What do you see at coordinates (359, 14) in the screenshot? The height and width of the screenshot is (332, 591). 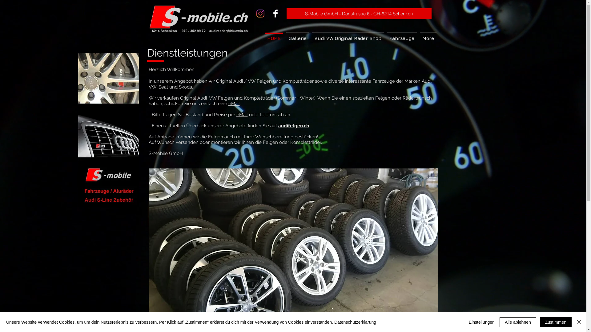 I see `S-Mobile GmbH - Dorfstrasse 6 - CH-6214 Schenkon` at bounding box center [359, 14].